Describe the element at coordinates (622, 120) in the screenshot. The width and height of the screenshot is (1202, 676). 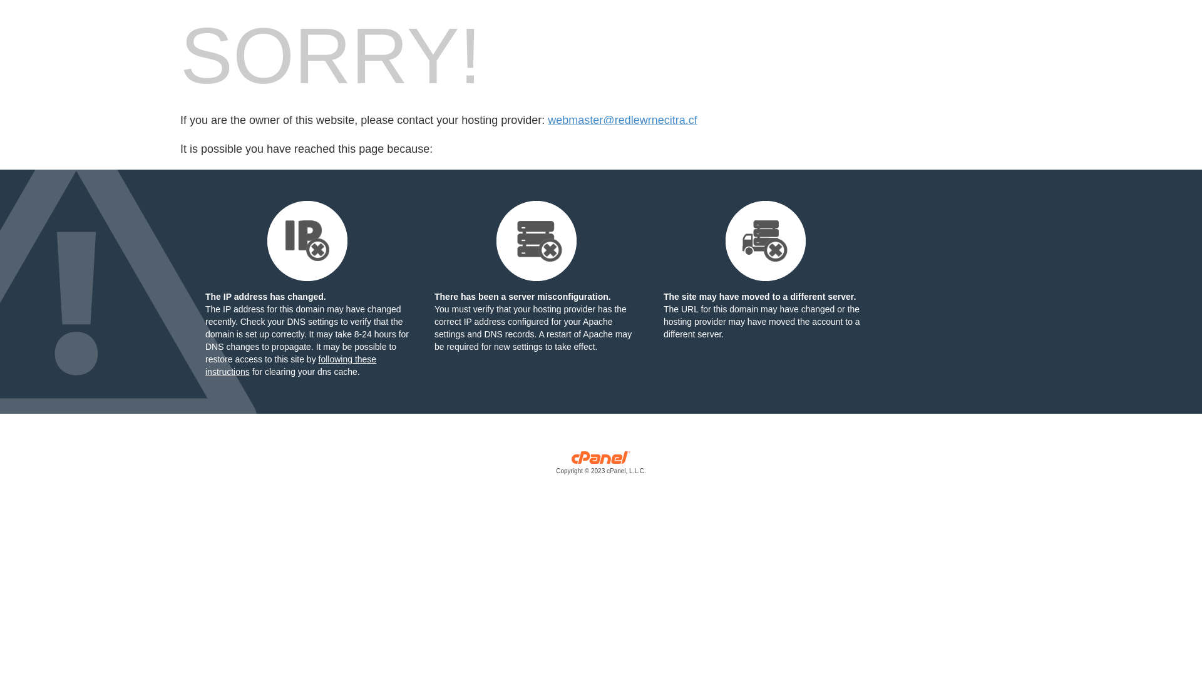
I see `webmaster@redlewrnecitra.cf` at that location.